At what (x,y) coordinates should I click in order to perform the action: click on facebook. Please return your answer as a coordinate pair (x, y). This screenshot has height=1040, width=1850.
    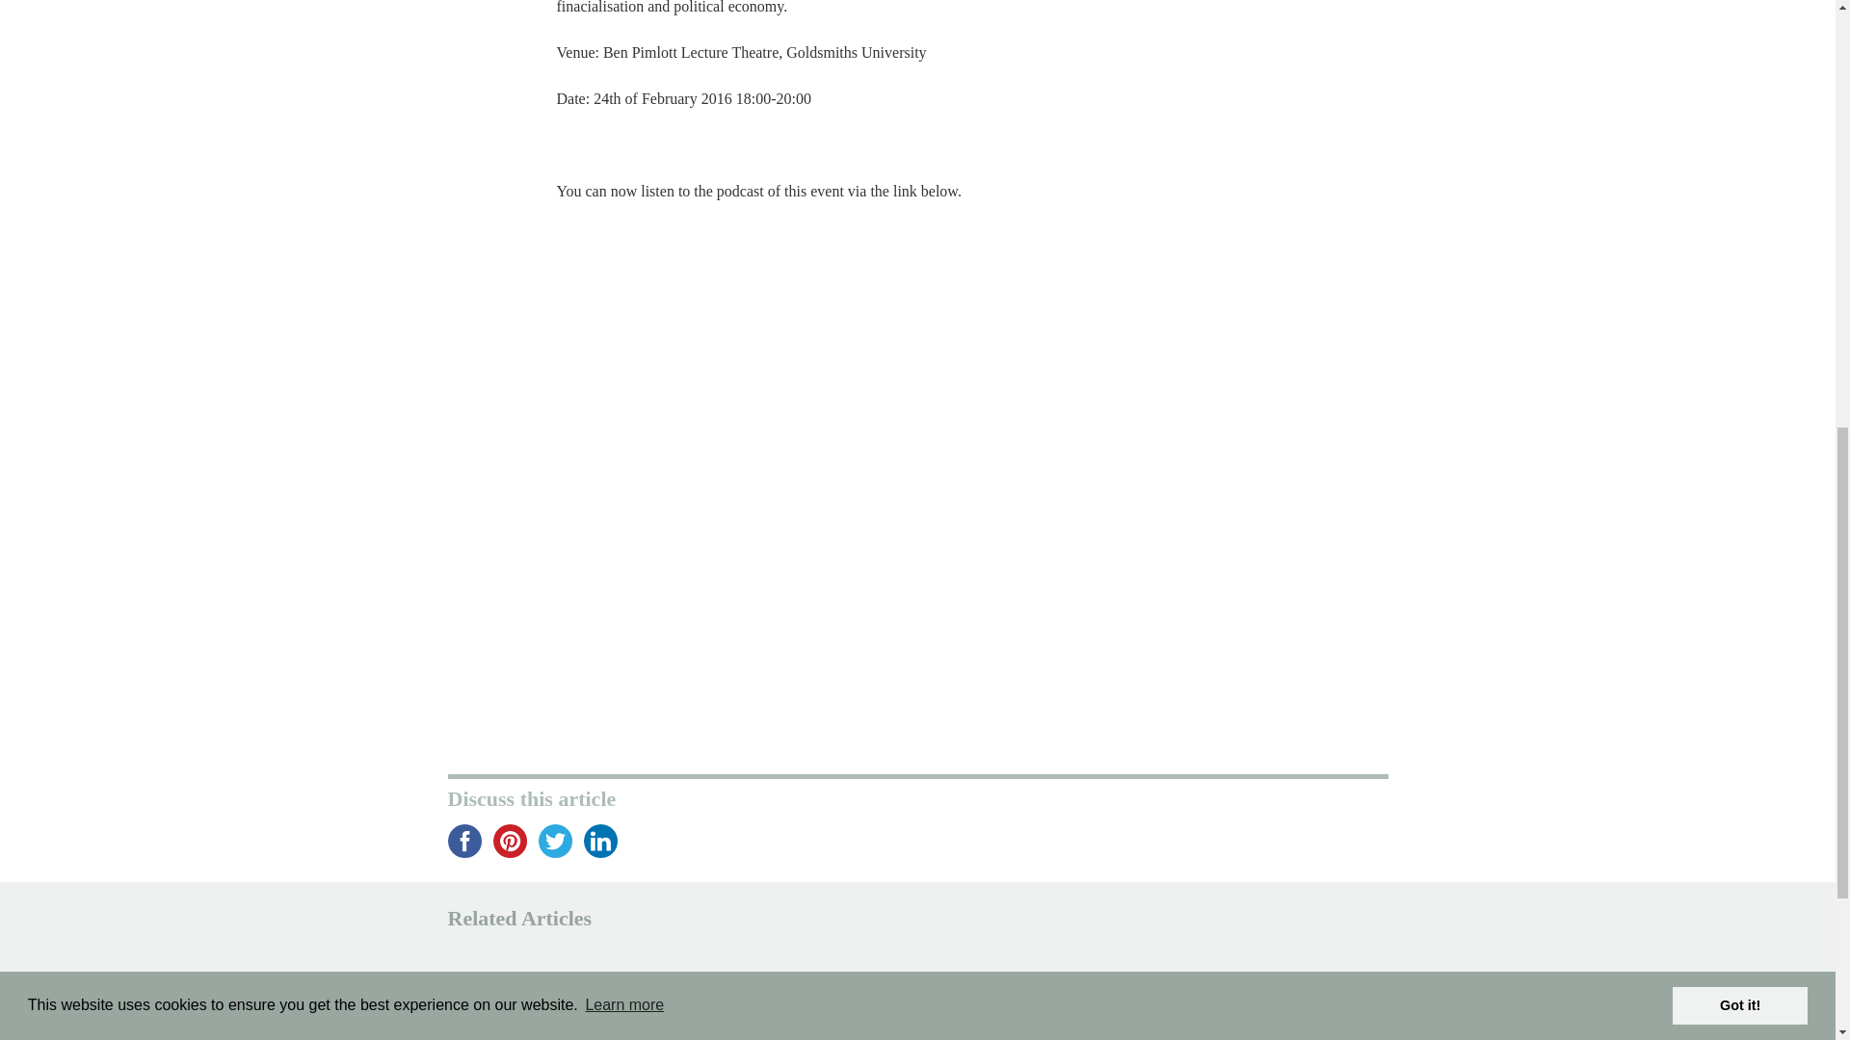
    Looking at the image, I should click on (464, 842).